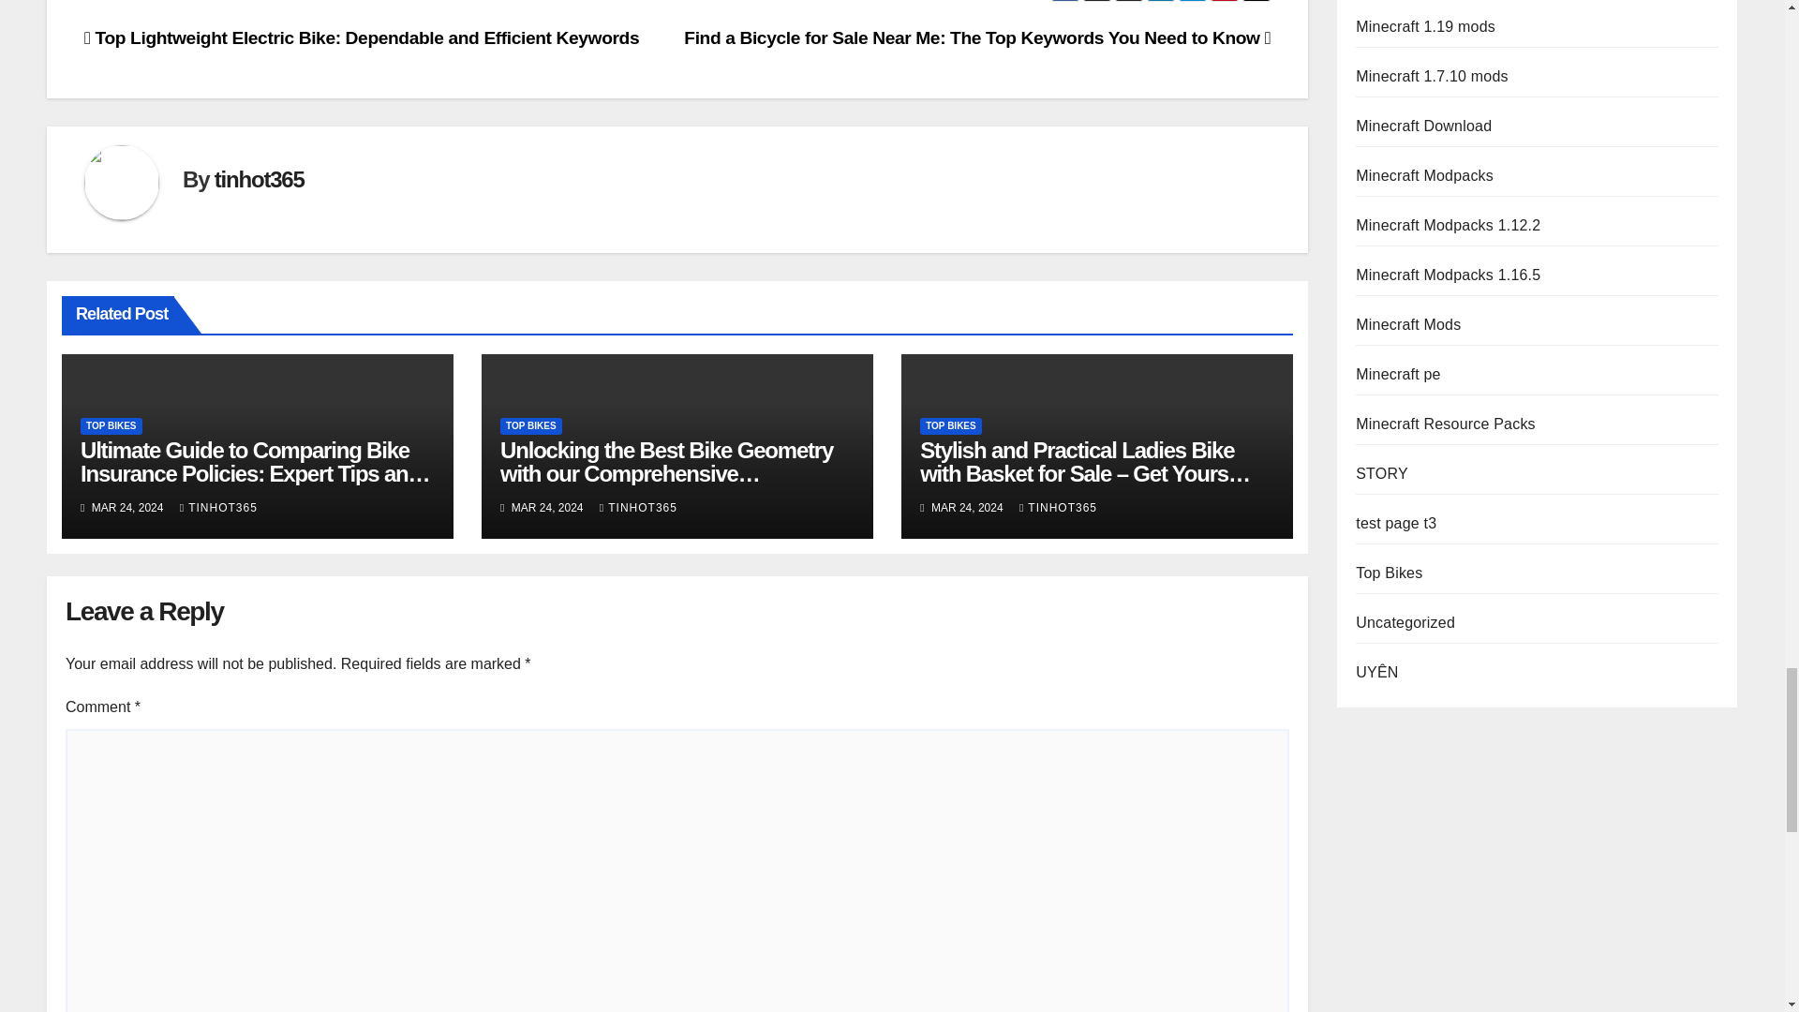 The image size is (1799, 1012). Describe the element at coordinates (638, 507) in the screenshot. I see `TINHOT365` at that location.